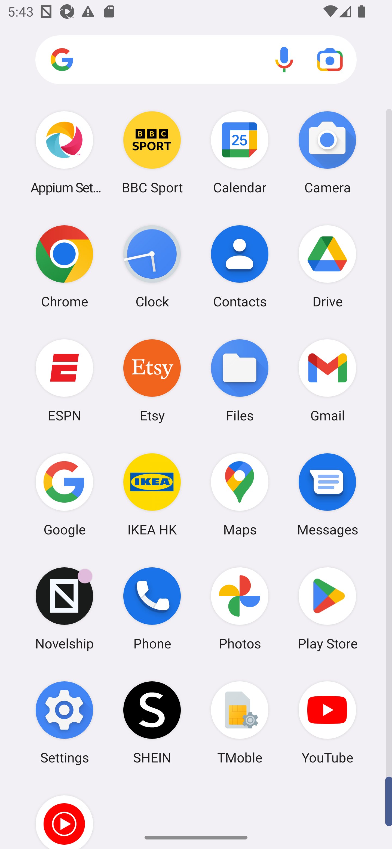 The width and height of the screenshot is (392, 849). I want to click on Phone, so click(152, 609).